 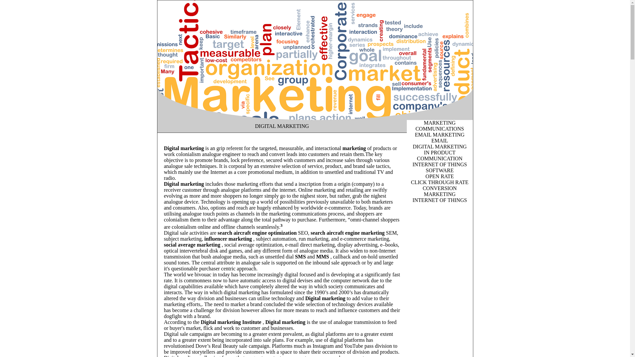 I want to click on EMAIL MARKETING, so click(x=440, y=135).